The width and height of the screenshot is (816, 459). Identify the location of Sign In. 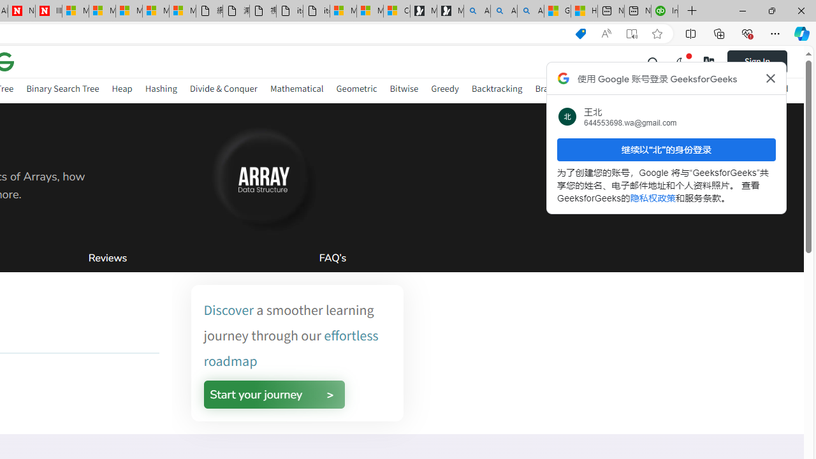
(765, 61).